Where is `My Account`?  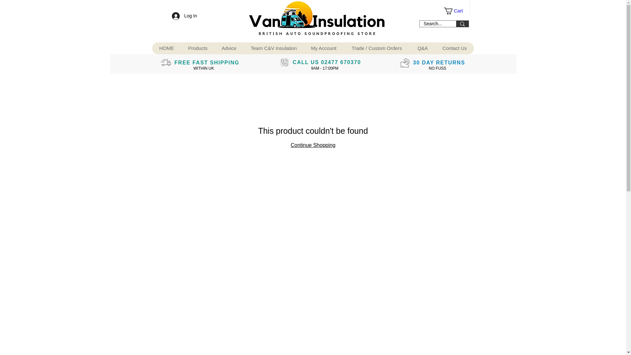 My Account is located at coordinates (323, 48).